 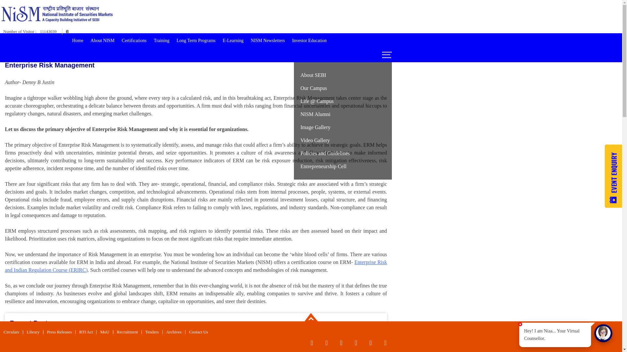 I want to click on Our Campus, so click(x=343, y=88).